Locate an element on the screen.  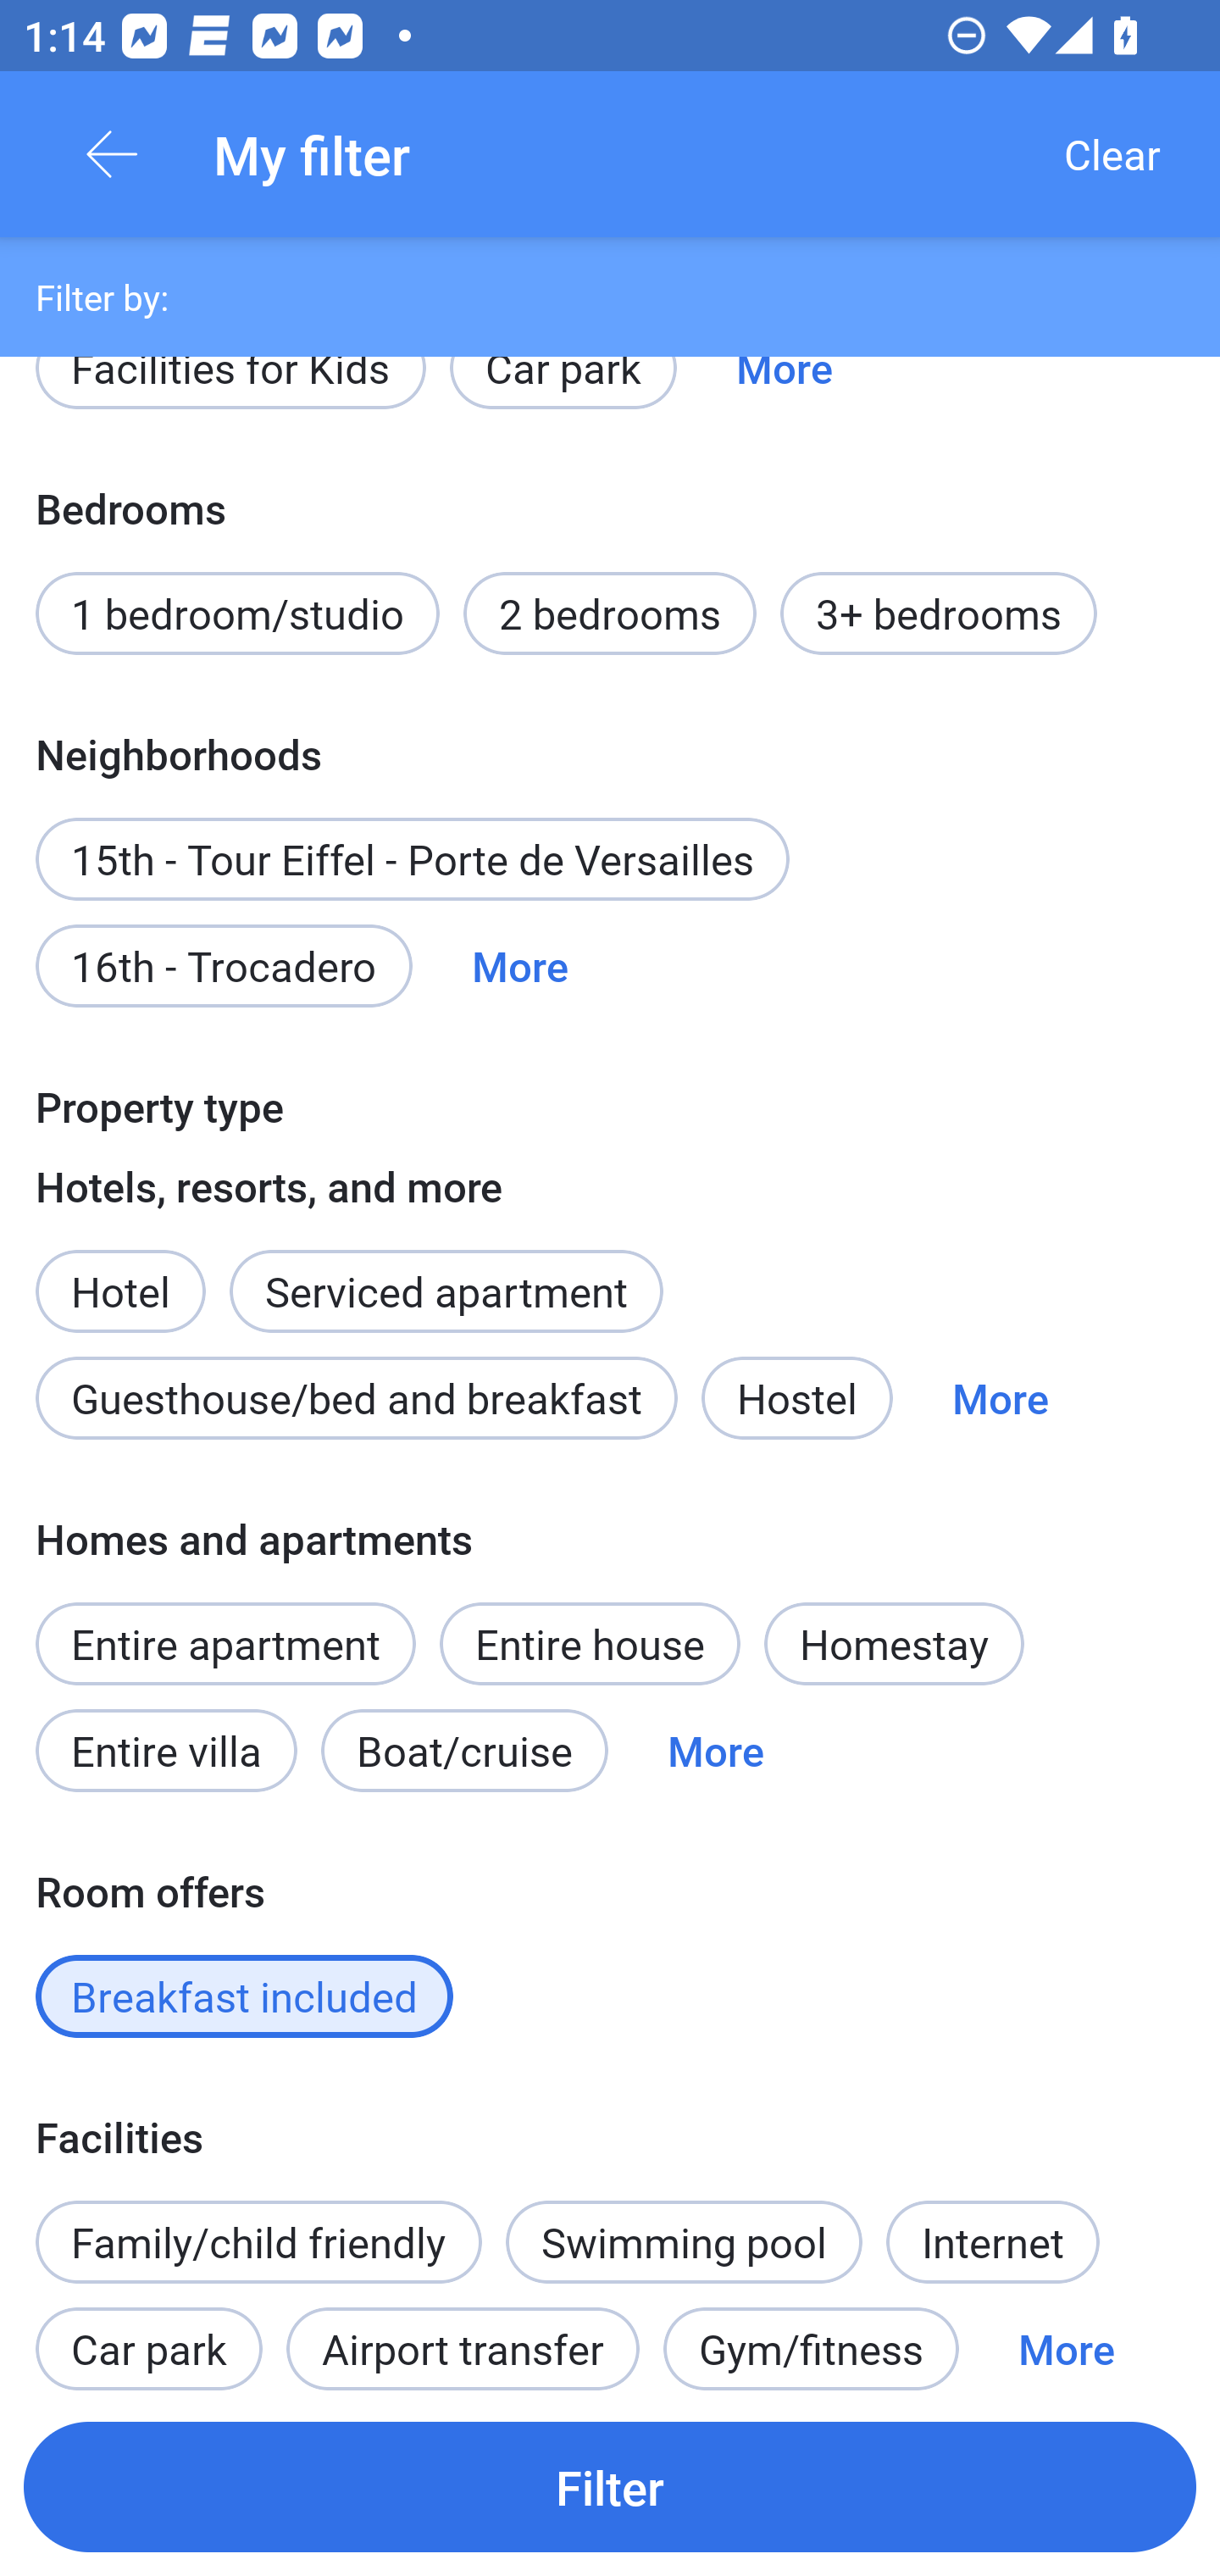
2 bedrooms is located at coordinates (610, 613).